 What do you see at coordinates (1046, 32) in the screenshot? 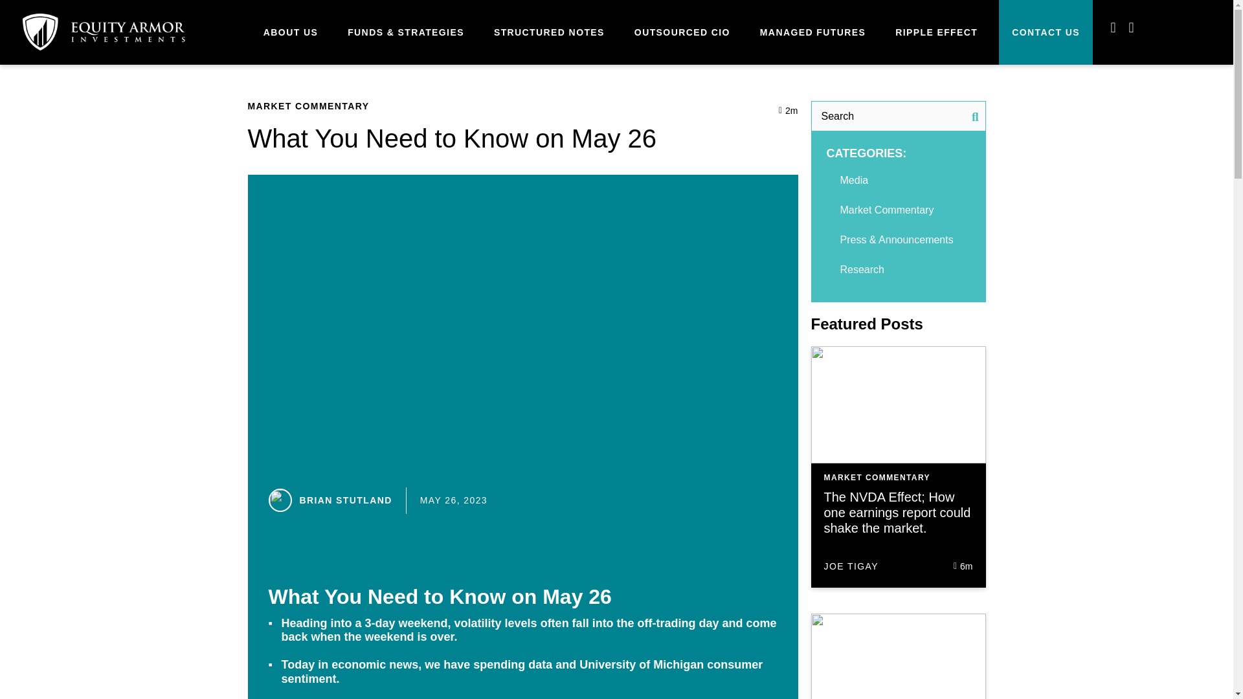
I see `CONTACT US` at bounding box center [1046, 32].